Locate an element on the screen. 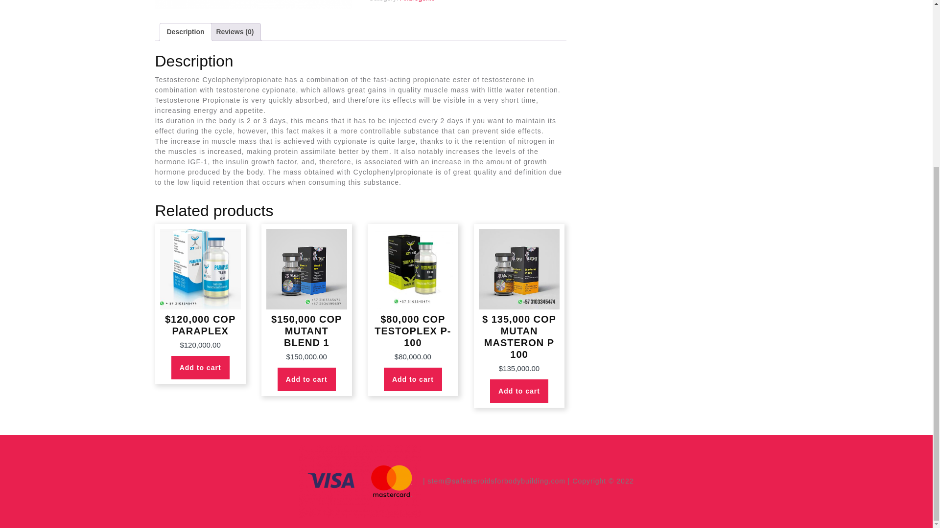 This screenshot has height=528, width=940. Add to cart is located at coordinates (200, 368).